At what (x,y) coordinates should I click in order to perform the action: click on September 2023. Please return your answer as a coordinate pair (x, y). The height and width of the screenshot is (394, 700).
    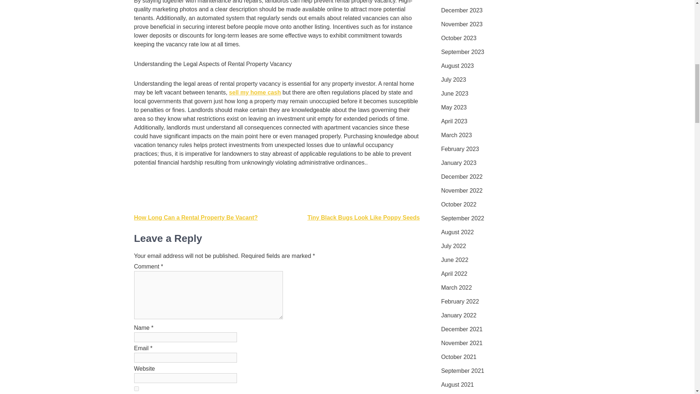
    Looking at the image, I should click on (462, 52).